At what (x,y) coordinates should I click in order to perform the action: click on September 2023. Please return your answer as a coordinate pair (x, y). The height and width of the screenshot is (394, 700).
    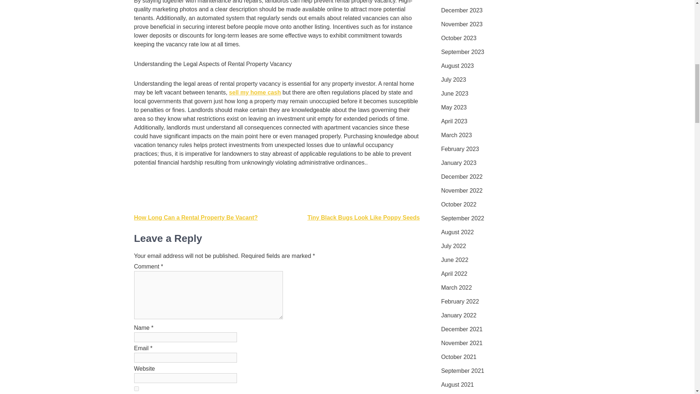
    Looking at the image, I should click on (462, 52).